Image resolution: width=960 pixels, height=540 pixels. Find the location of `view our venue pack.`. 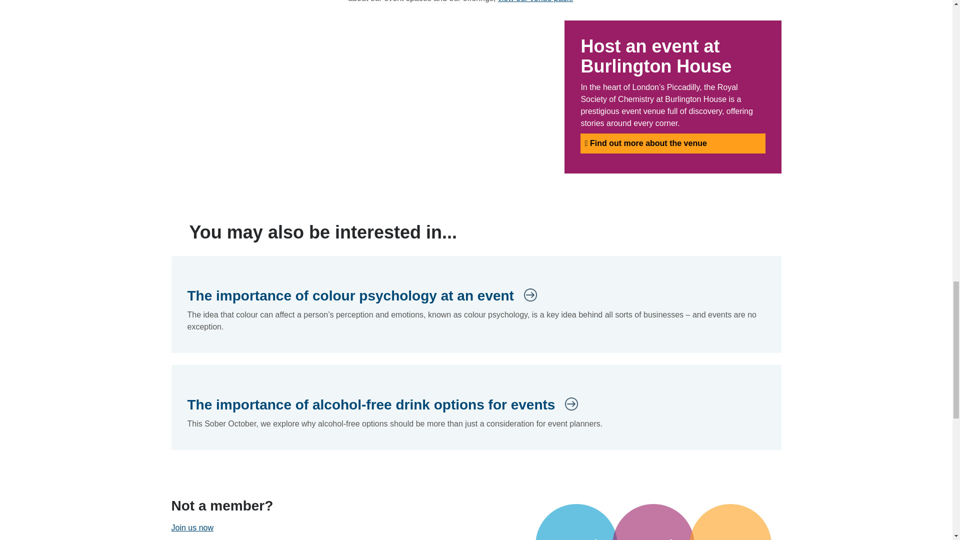

view our venue pack. is located at coordinates (535, 1).